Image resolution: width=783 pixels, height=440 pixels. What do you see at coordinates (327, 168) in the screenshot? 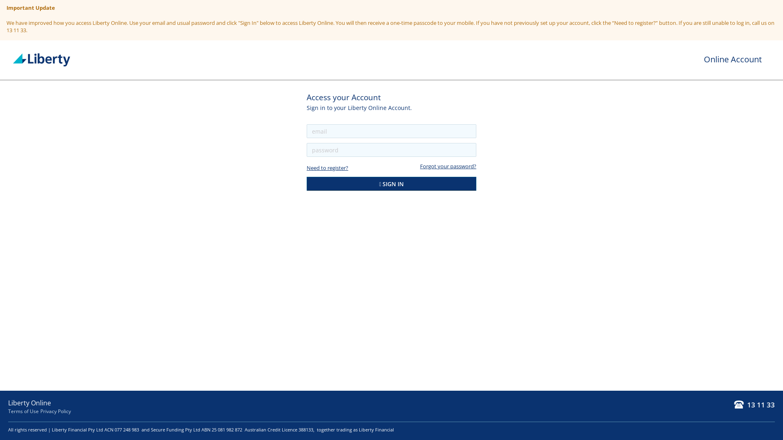
I see `Need to register?` at bounding box center [327, 168].